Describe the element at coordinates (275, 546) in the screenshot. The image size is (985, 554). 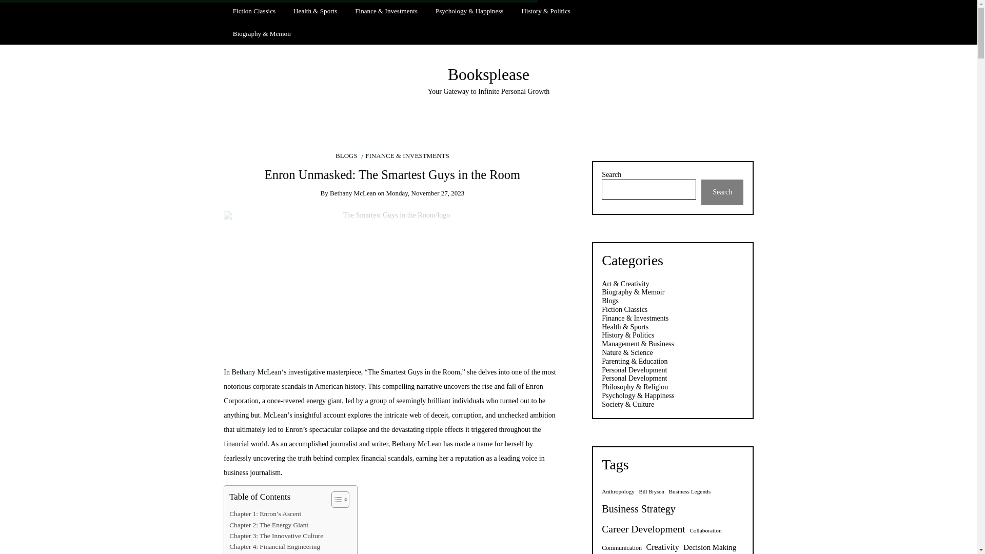
I see `Chapter 4: Financial Engineering` at that location.